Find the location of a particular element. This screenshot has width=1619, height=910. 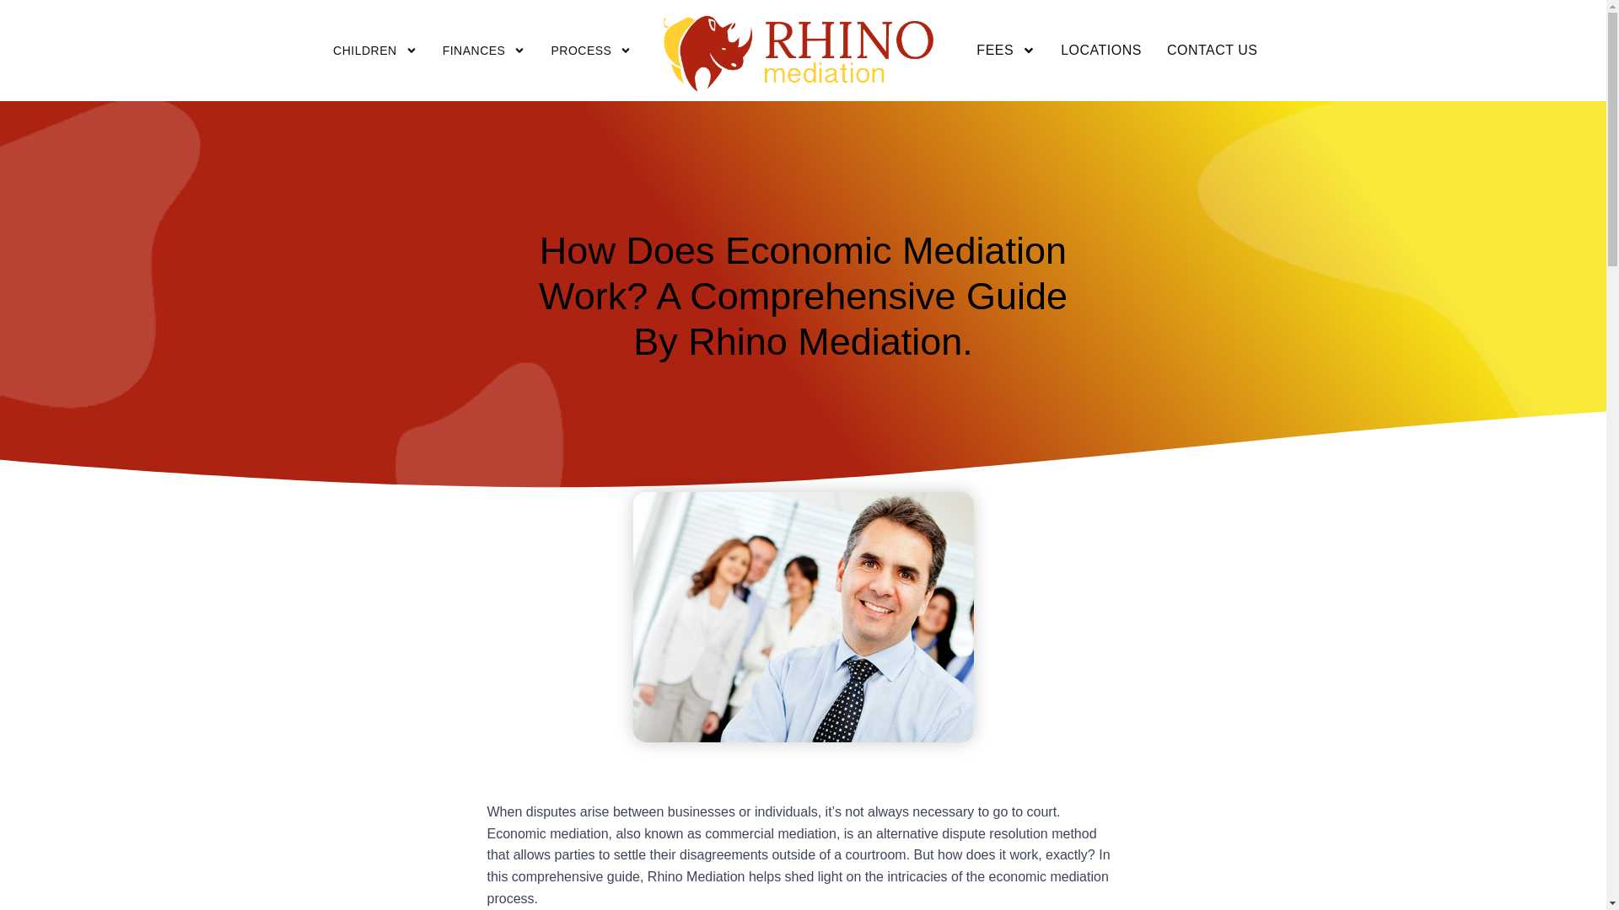

PROCESS is located at coordinates (590, 51).